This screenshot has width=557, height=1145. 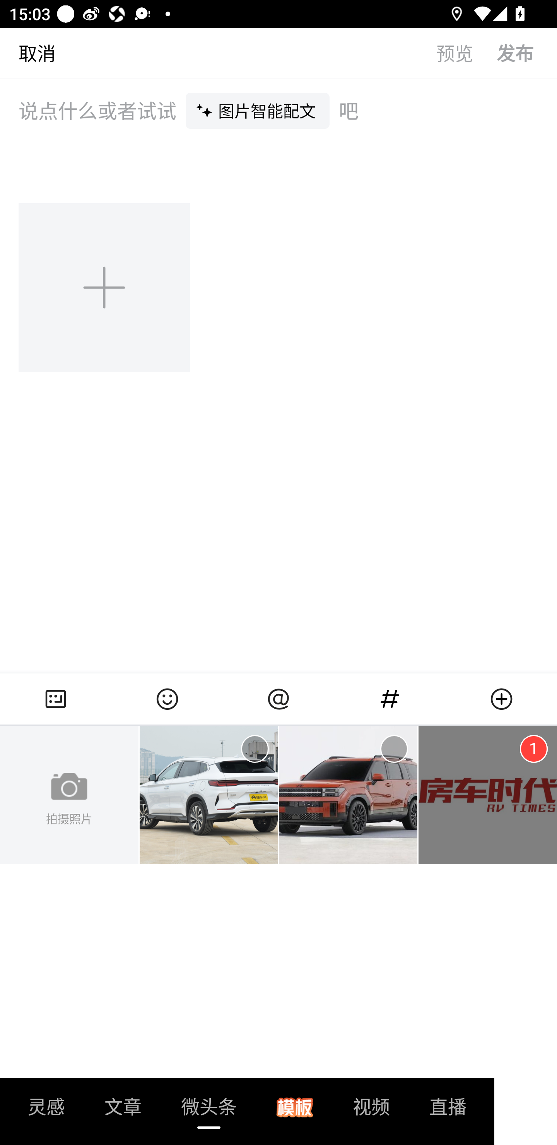 What do you see at coordinates (371, 1111) in the screenshot?
I see `视频` at bounding box center [371, 1111].